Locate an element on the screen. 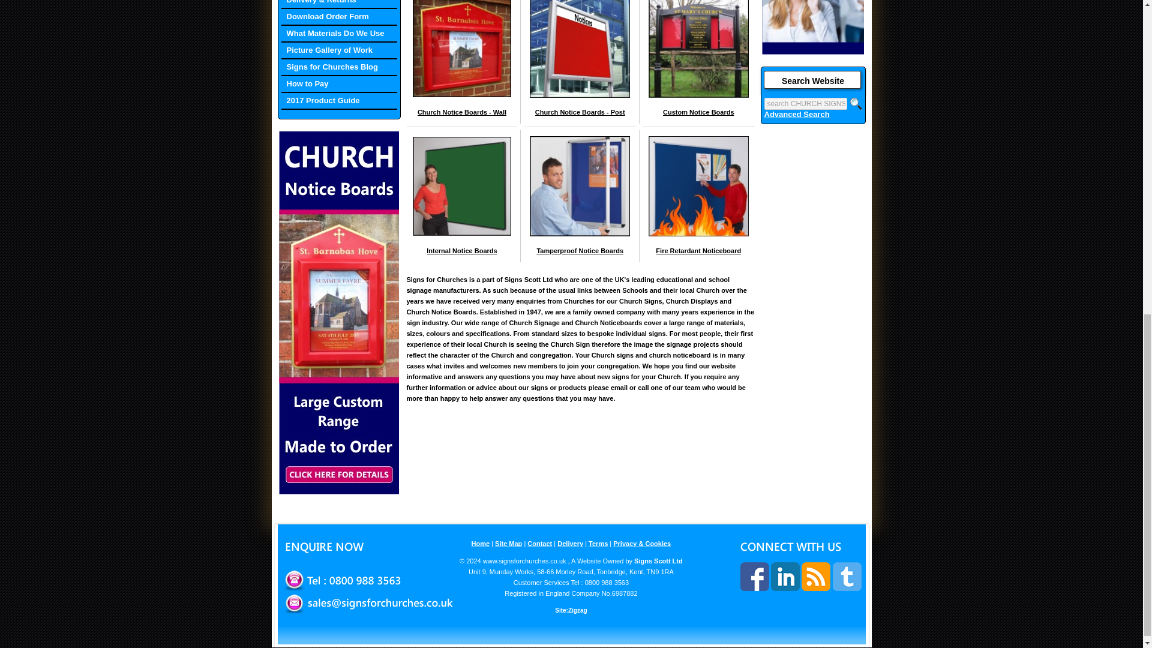 The image size is (1152, 648). Signs for Churches Blog is located at coordinates (338, 68).